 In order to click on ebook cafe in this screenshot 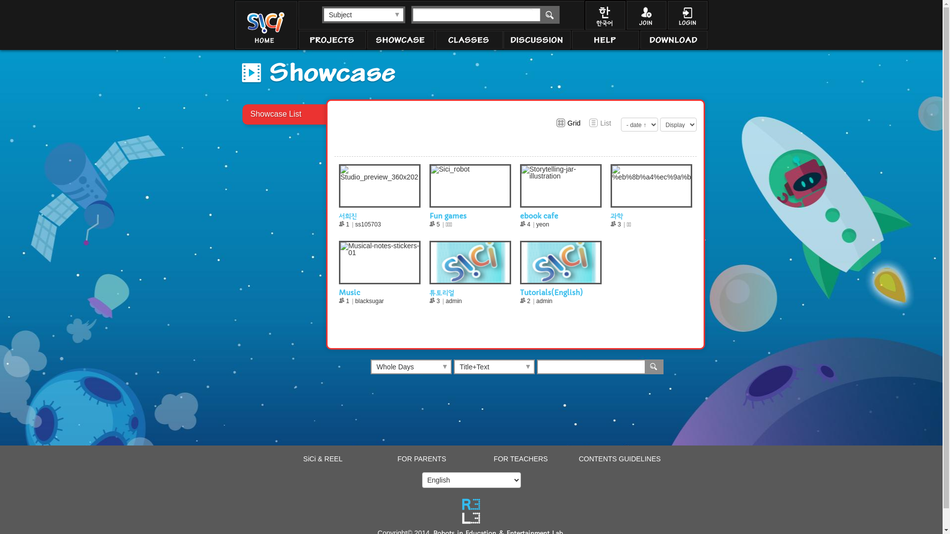, I will do `click(539, 216)`.